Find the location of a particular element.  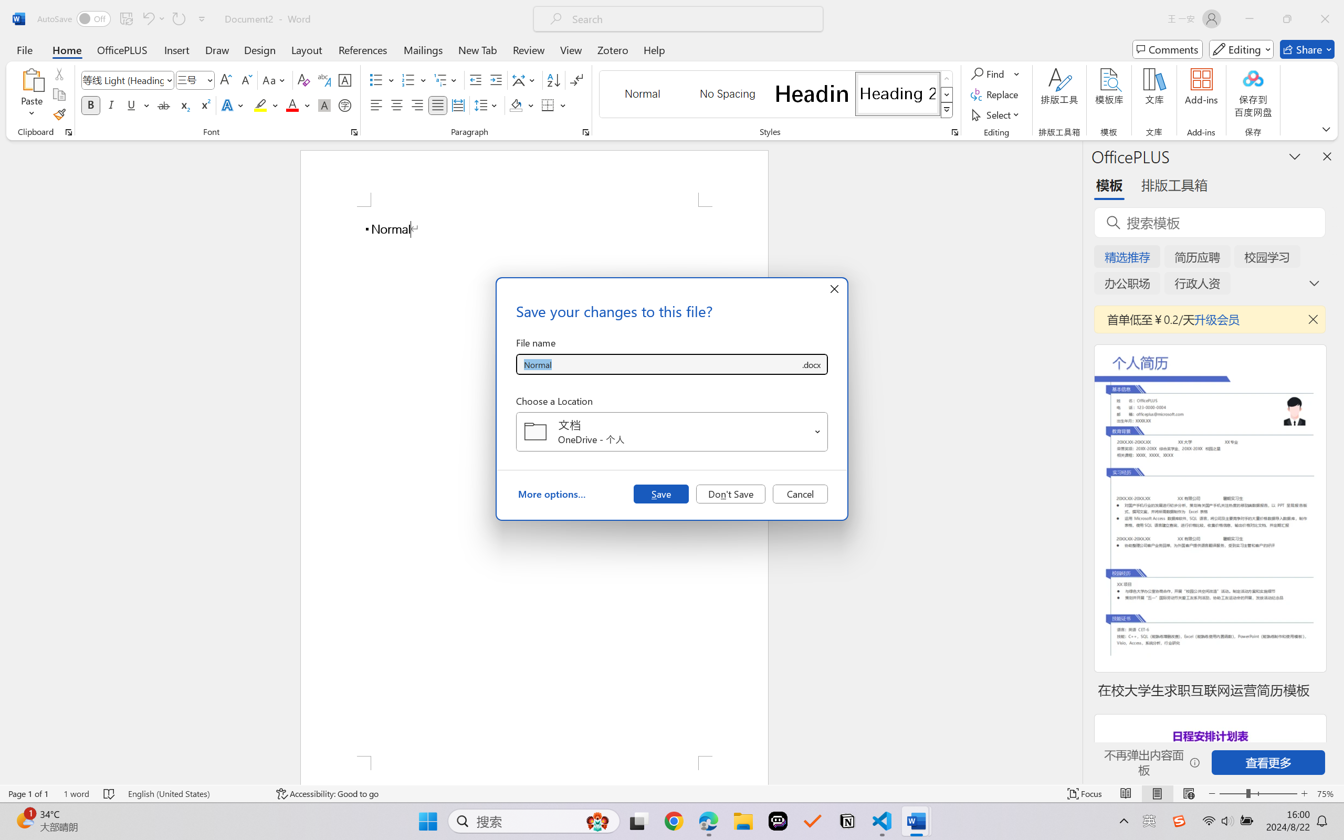

Decrease Indent is located at coordinates (476, 80).